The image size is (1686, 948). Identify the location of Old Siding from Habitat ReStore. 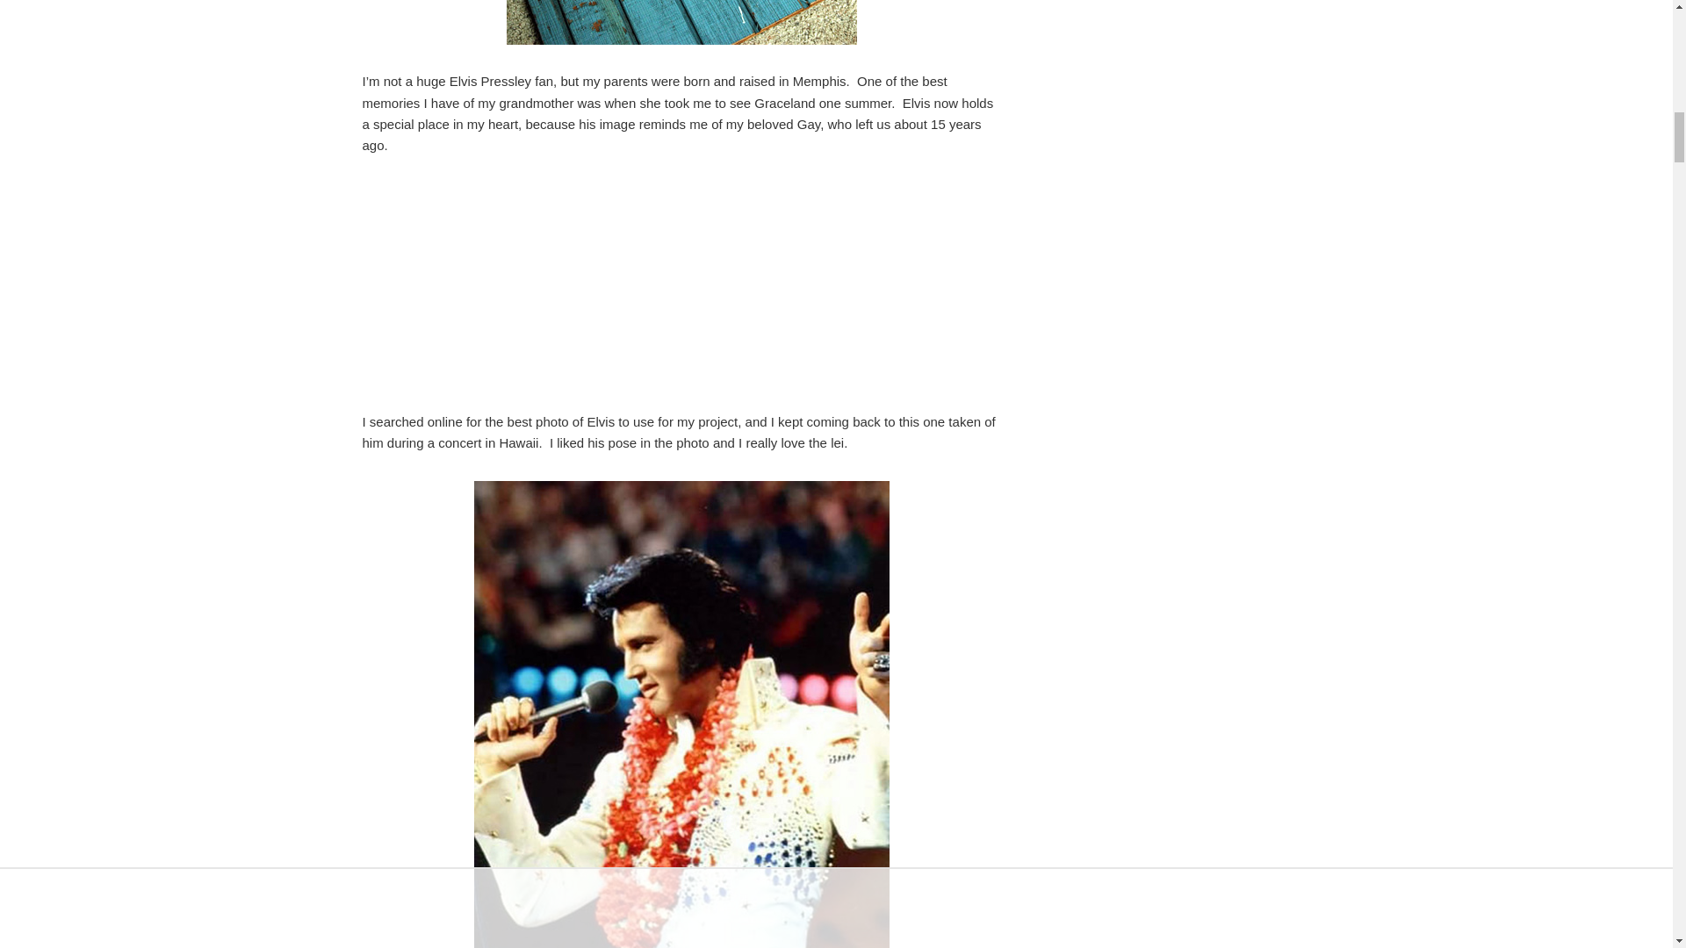
(681, 22).